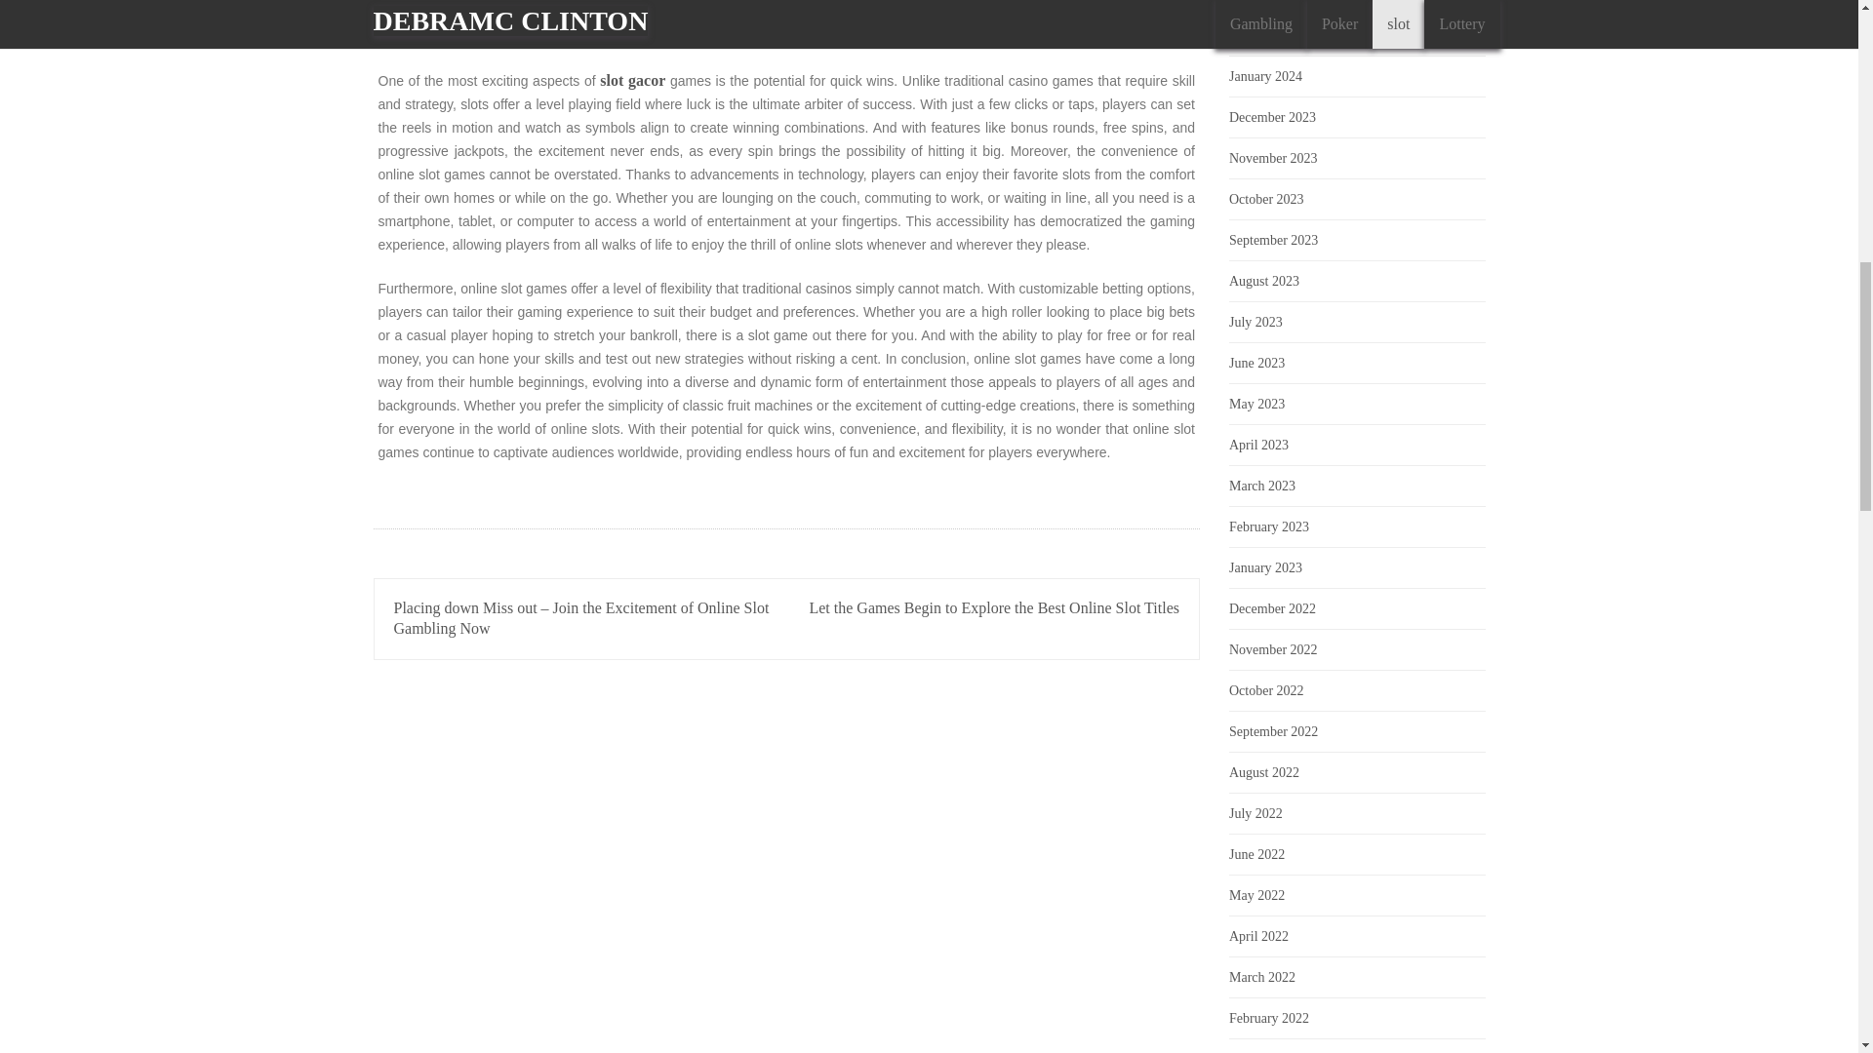 Image resolution: width=1873 pixels, height=1053 pixels. Describe the element at coordinates (1273, 649) in the screenshot. I see `November 2022` at that location.